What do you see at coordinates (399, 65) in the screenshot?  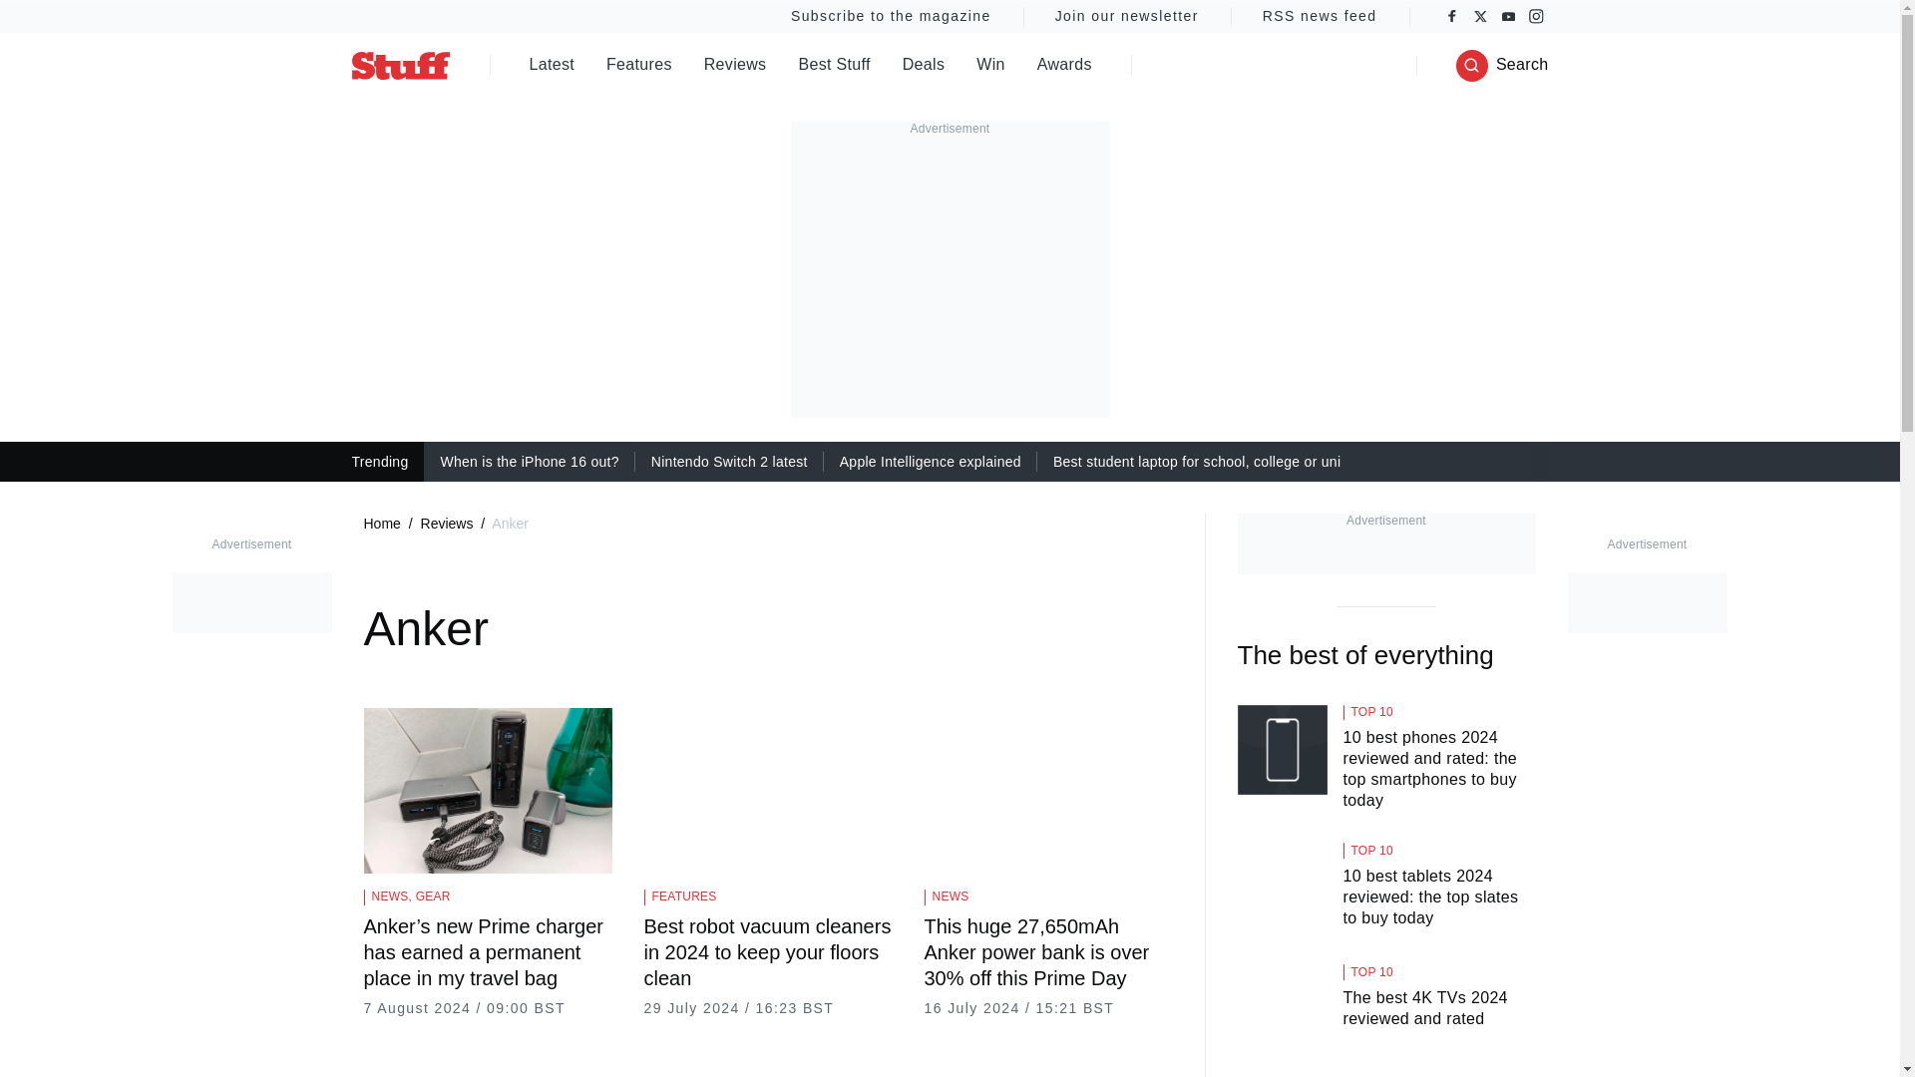 I see `Stuff` at bounding box center [399, 65].